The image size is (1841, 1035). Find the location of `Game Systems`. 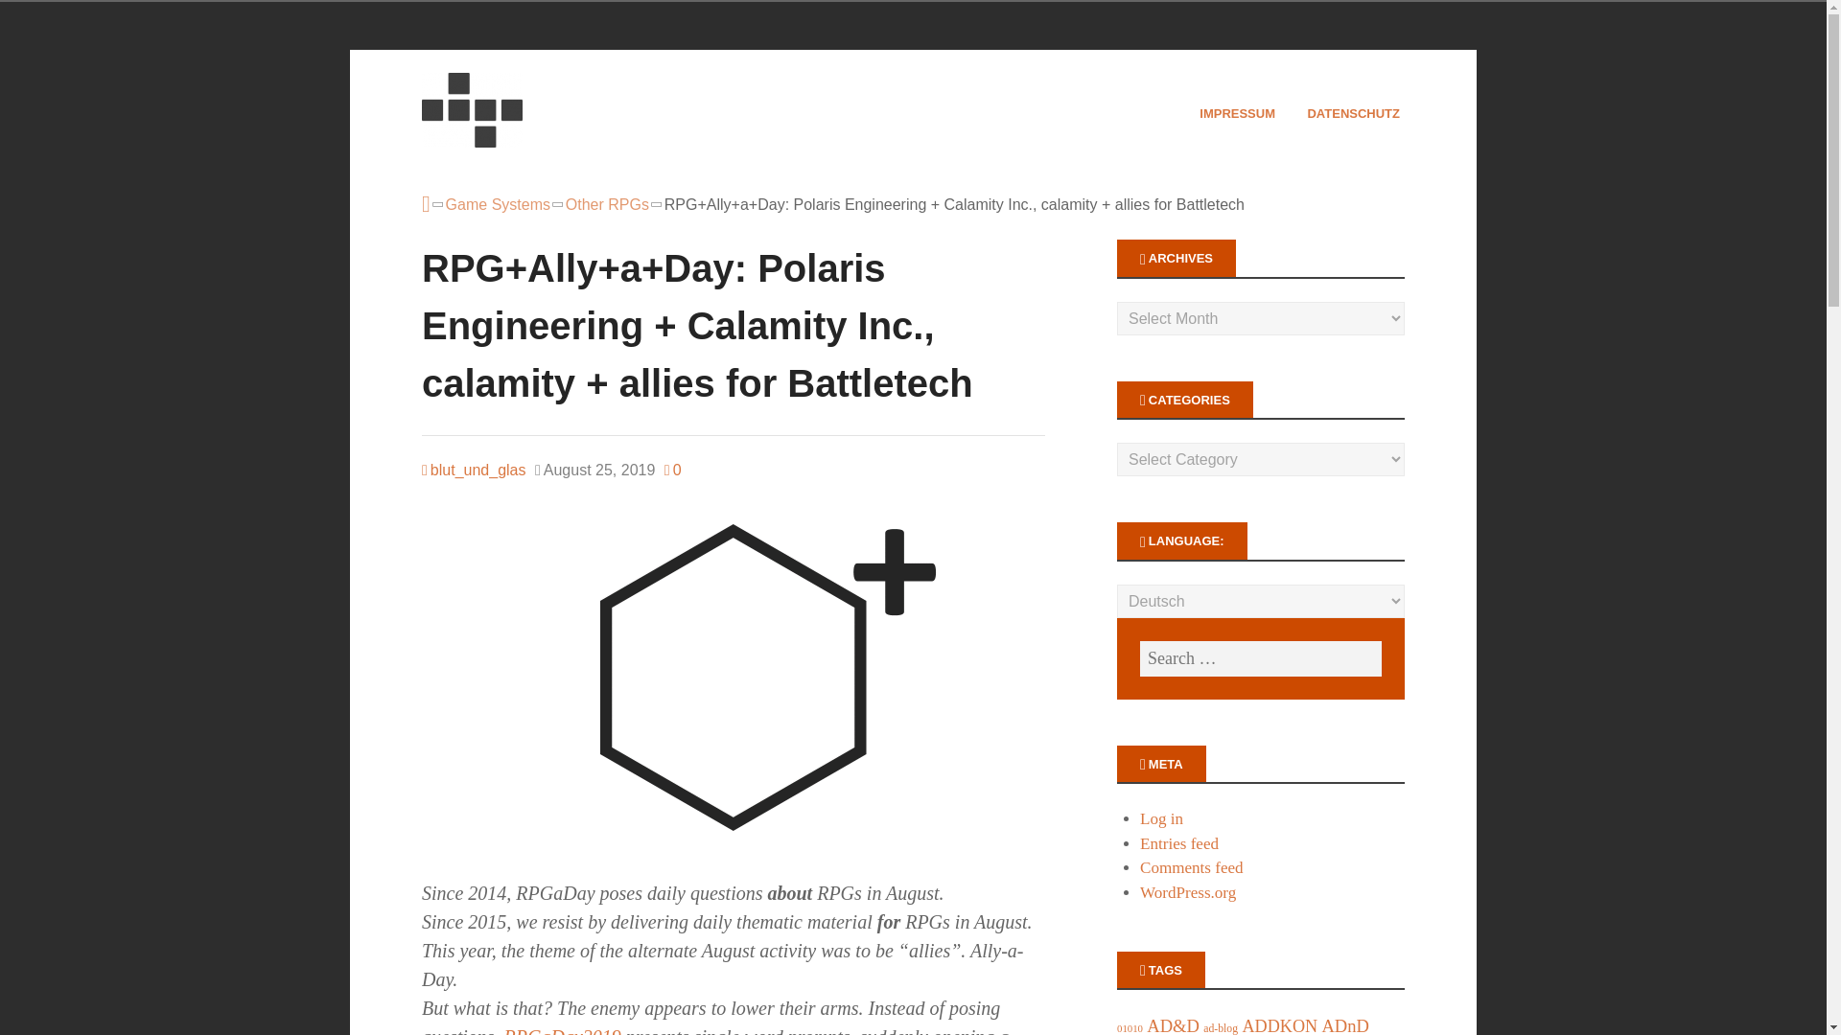

Game Systems is located at coordinates (498, 204).